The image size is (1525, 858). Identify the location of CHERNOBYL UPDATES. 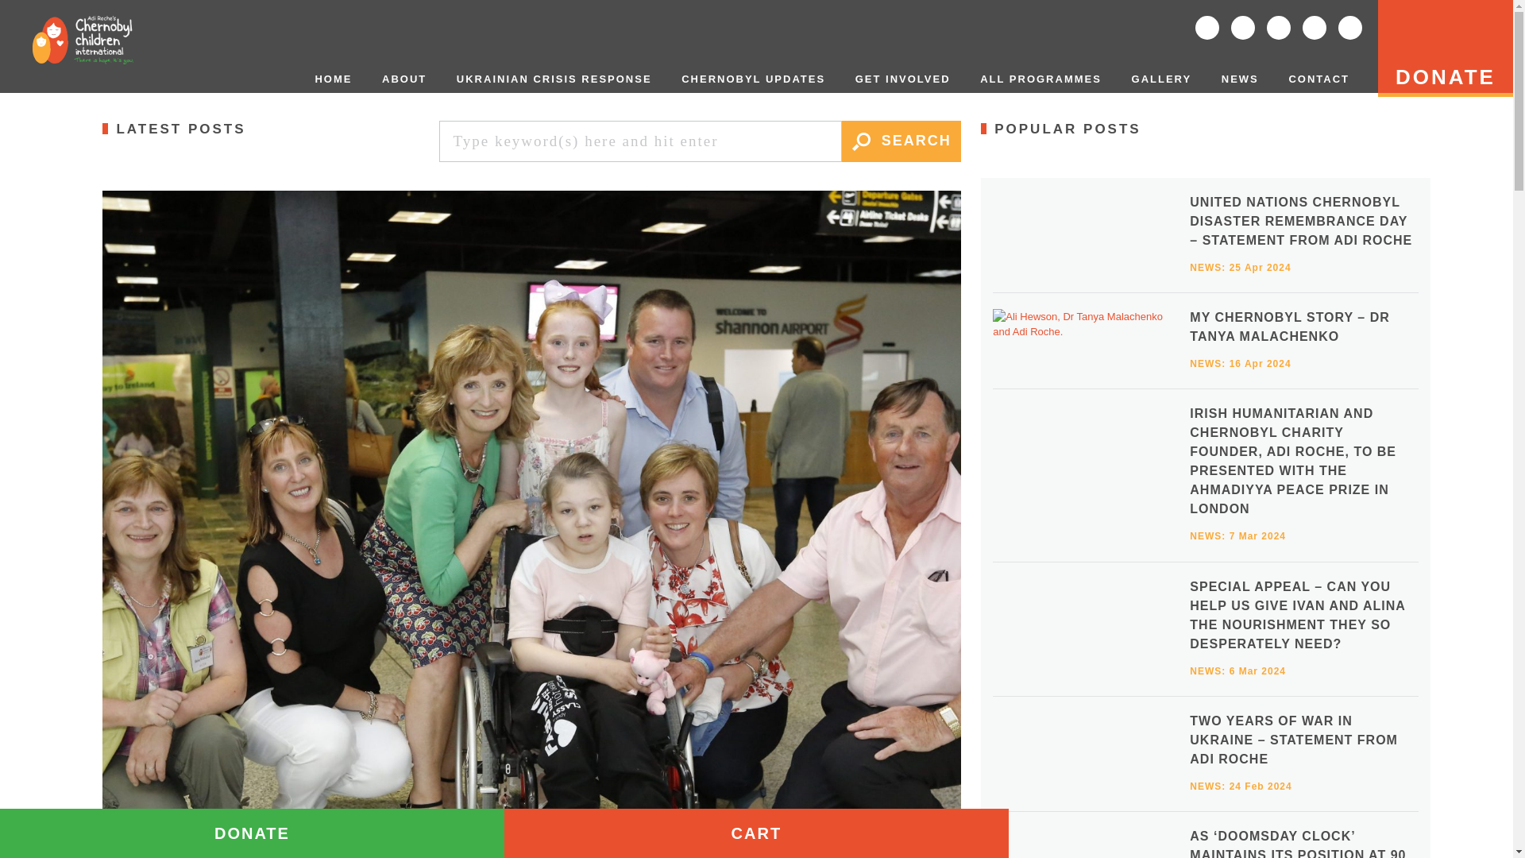
(753, 79).